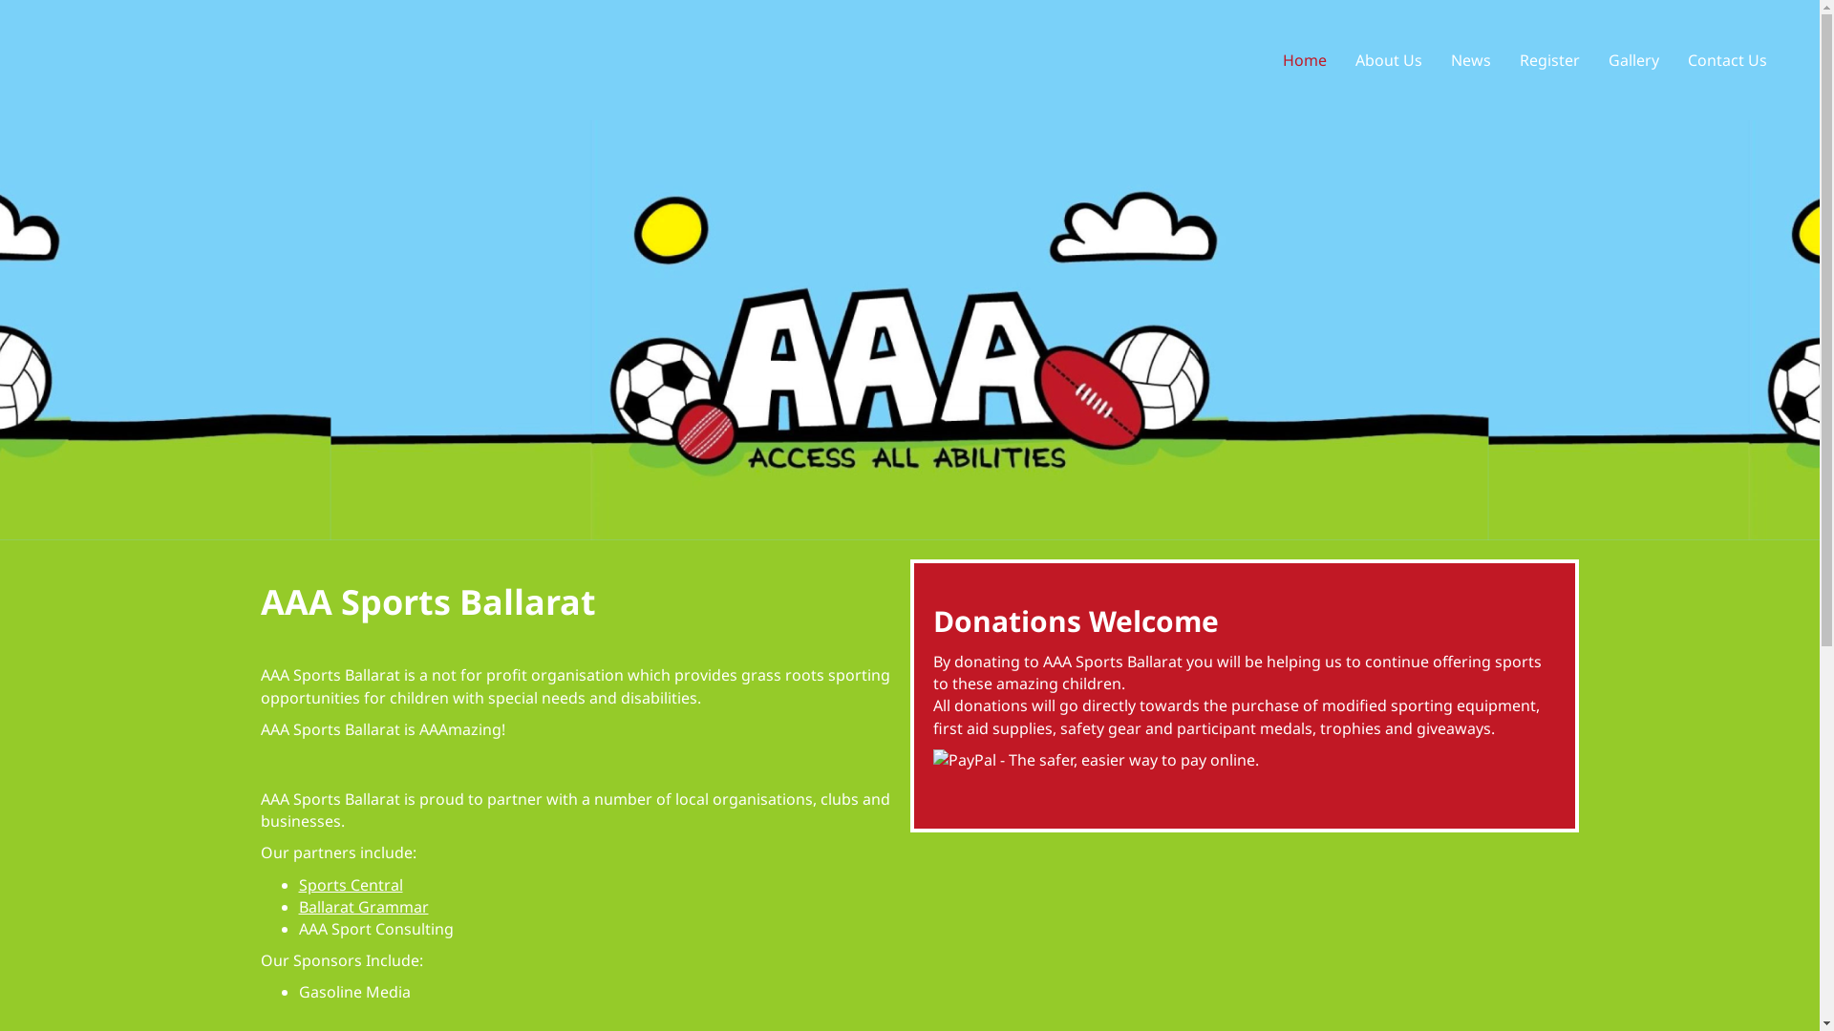 The image size is (1834, 1031). What do you see at coordinates (1633, 60) in the screenshot?
I see `Gallery` at bounding box center [1633, 60].